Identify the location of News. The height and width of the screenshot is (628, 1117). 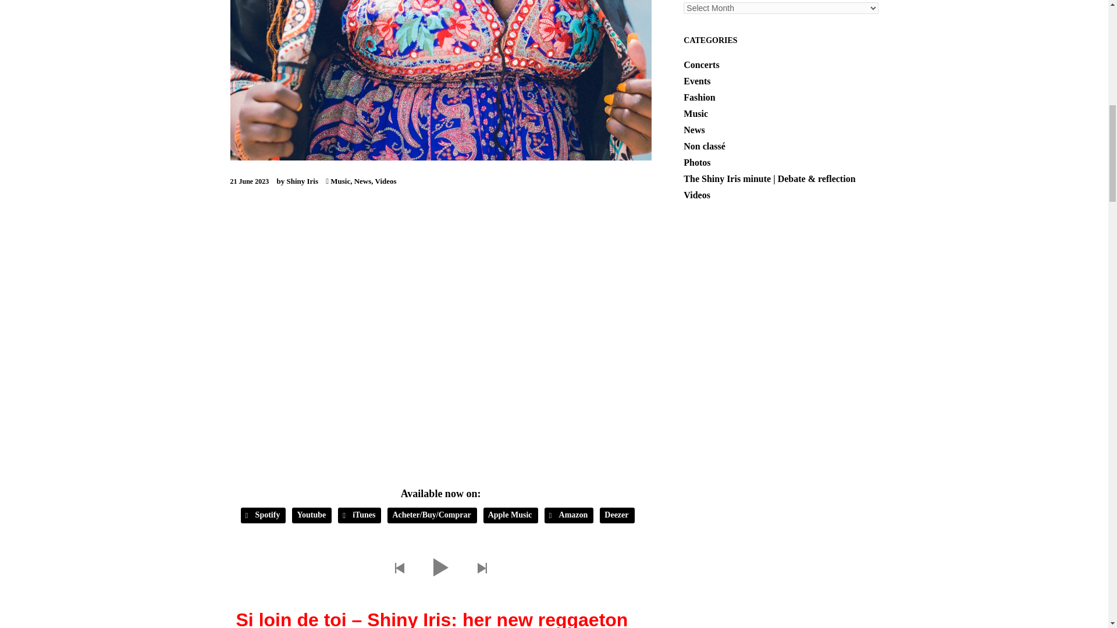
(363, 180).